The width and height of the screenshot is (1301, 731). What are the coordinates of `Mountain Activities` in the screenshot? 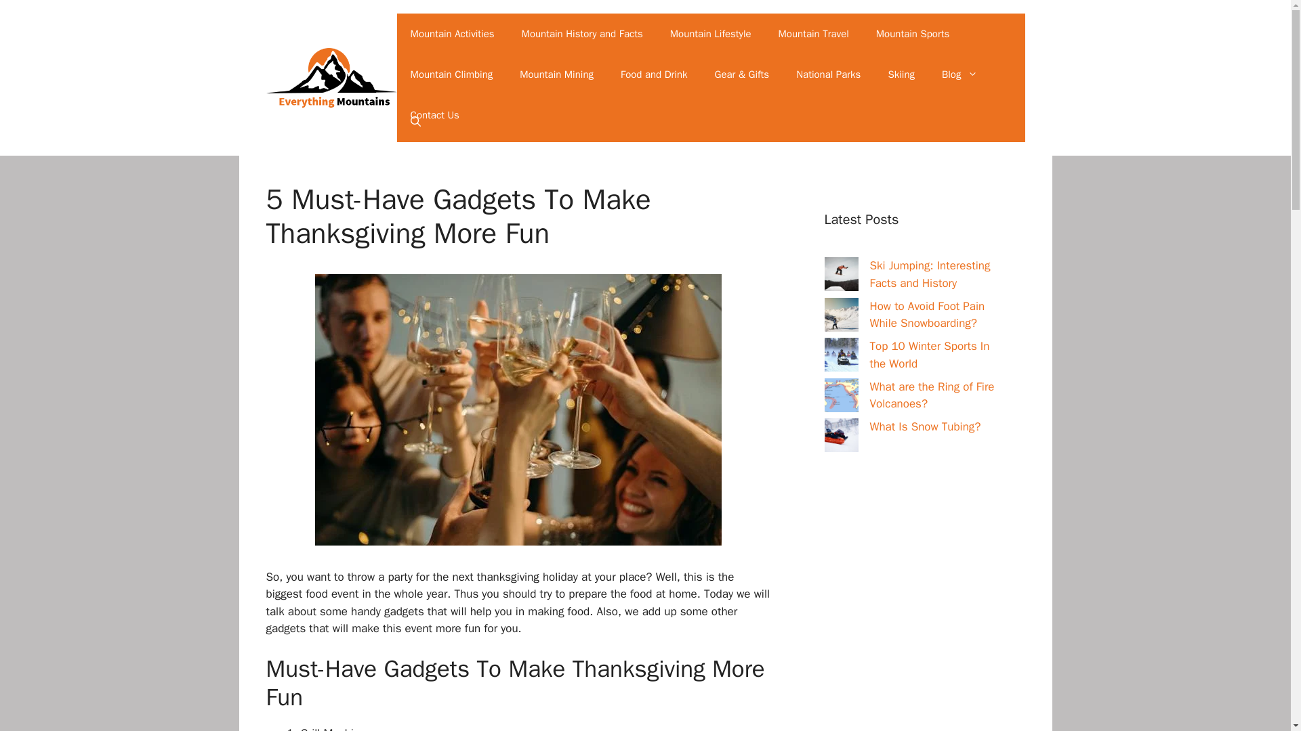 It's located at (453, 34).